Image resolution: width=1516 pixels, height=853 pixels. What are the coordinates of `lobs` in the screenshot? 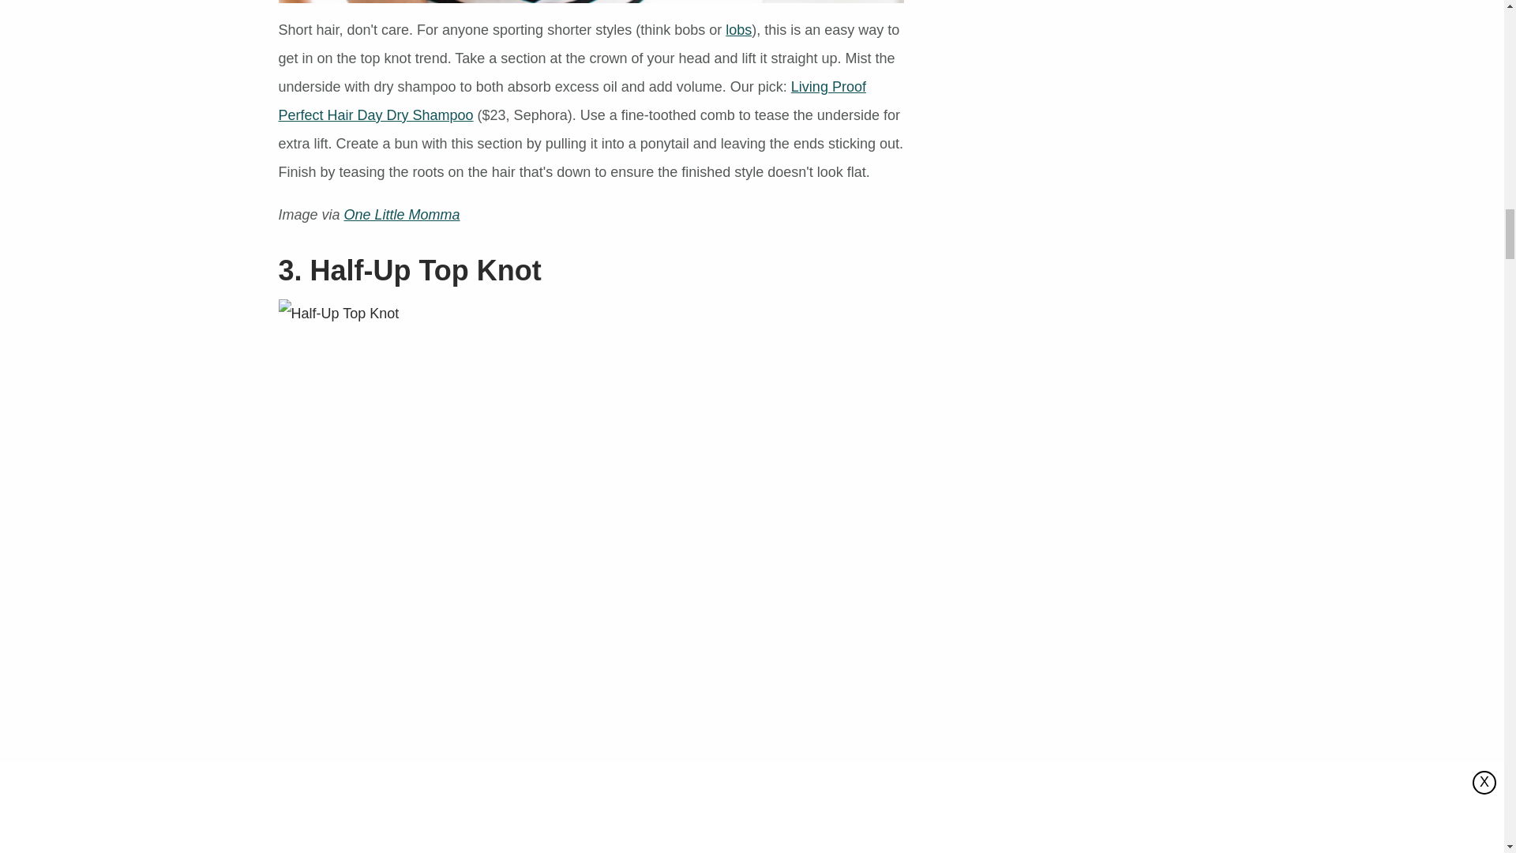 It's located at (739, 30).